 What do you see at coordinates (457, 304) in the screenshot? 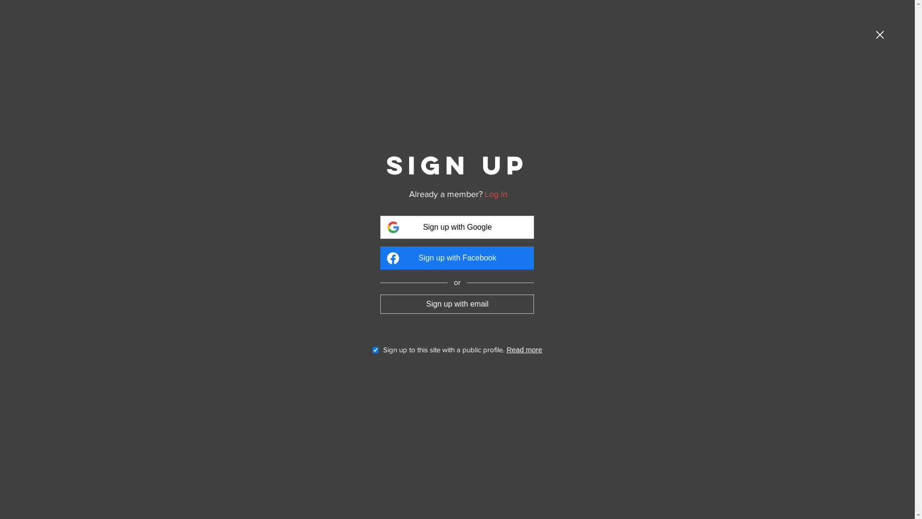
I see `Sign up with email` at bounding box center [457, 304].